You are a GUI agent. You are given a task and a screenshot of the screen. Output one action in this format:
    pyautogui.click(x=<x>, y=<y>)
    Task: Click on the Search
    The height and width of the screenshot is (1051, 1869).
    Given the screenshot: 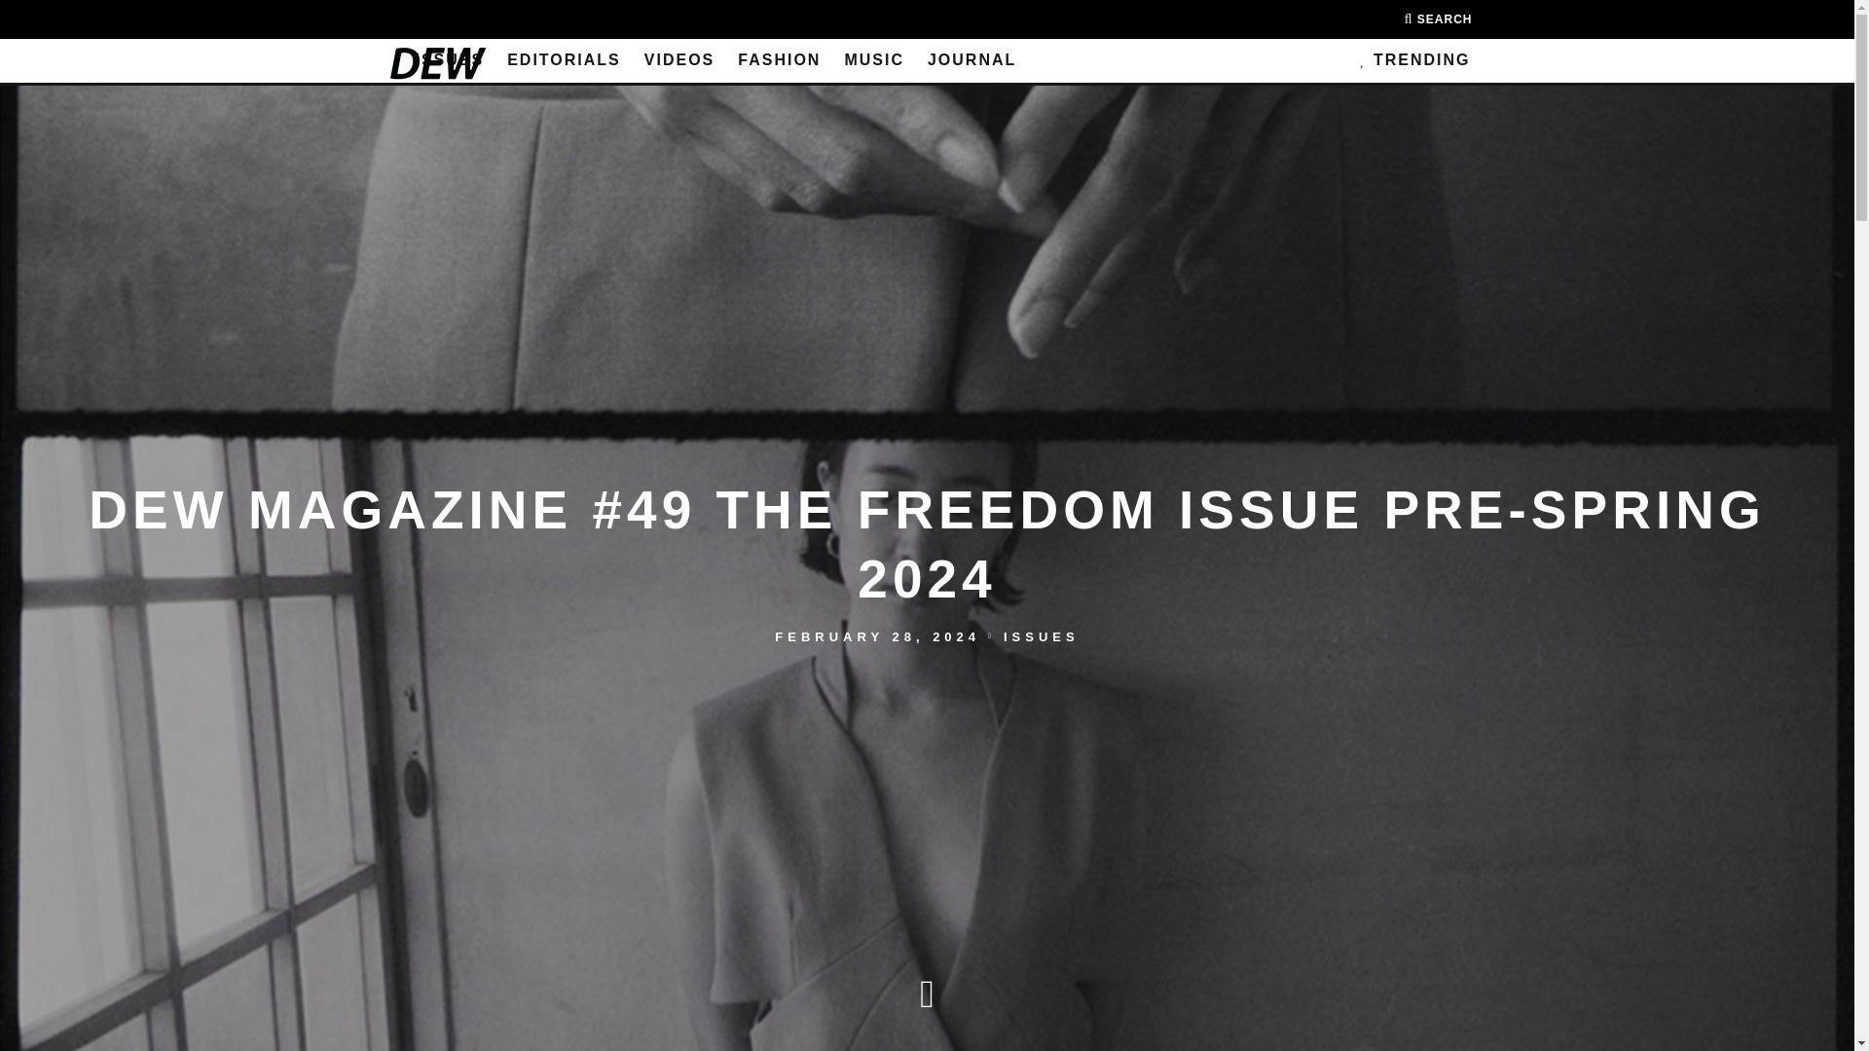 What is the action you would take?
    pyautogui.click(x=1439, y=19)
    